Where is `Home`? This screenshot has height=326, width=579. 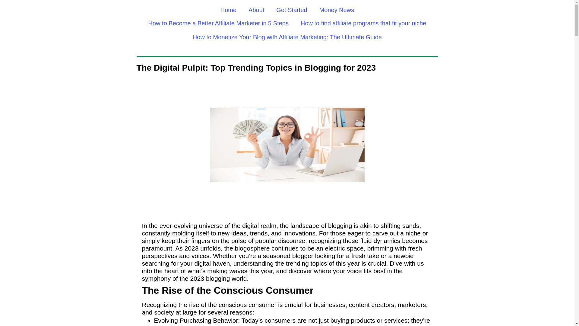 Home is located at coordinates (228, 10).